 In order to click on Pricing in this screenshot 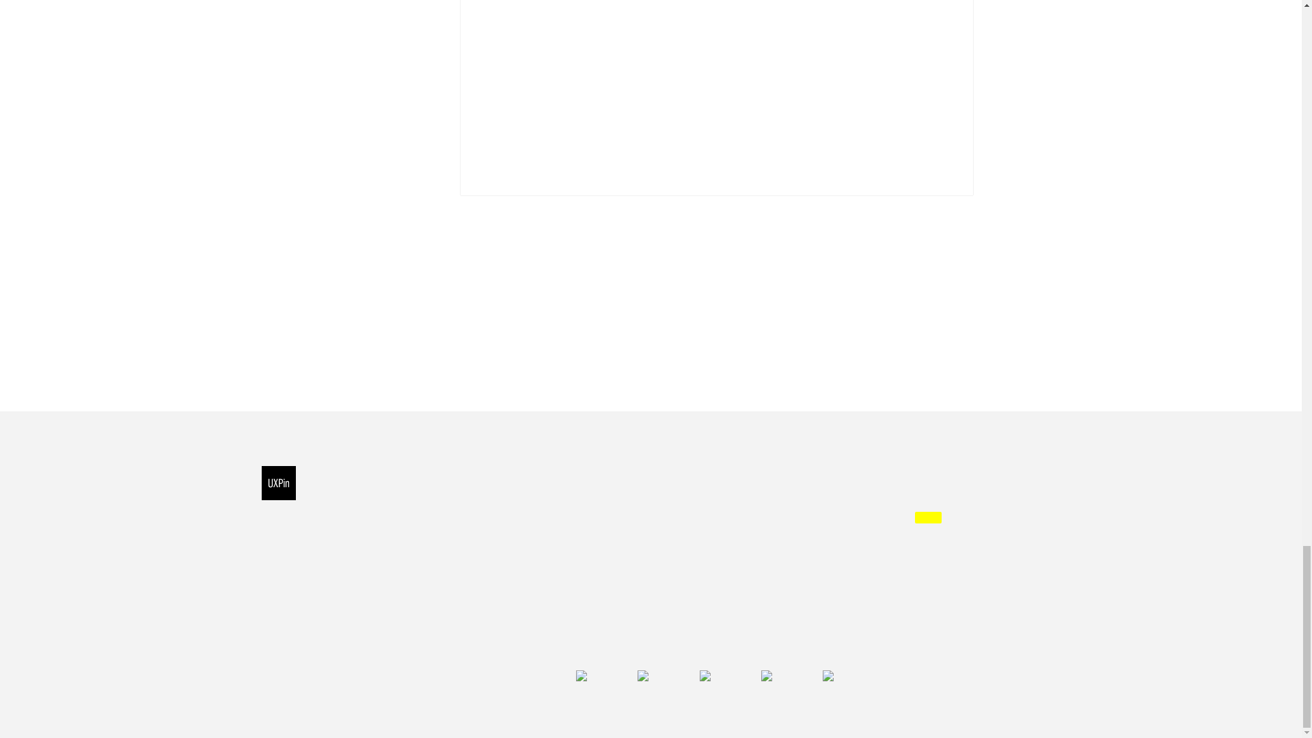, I will do `click(476, 538)`.